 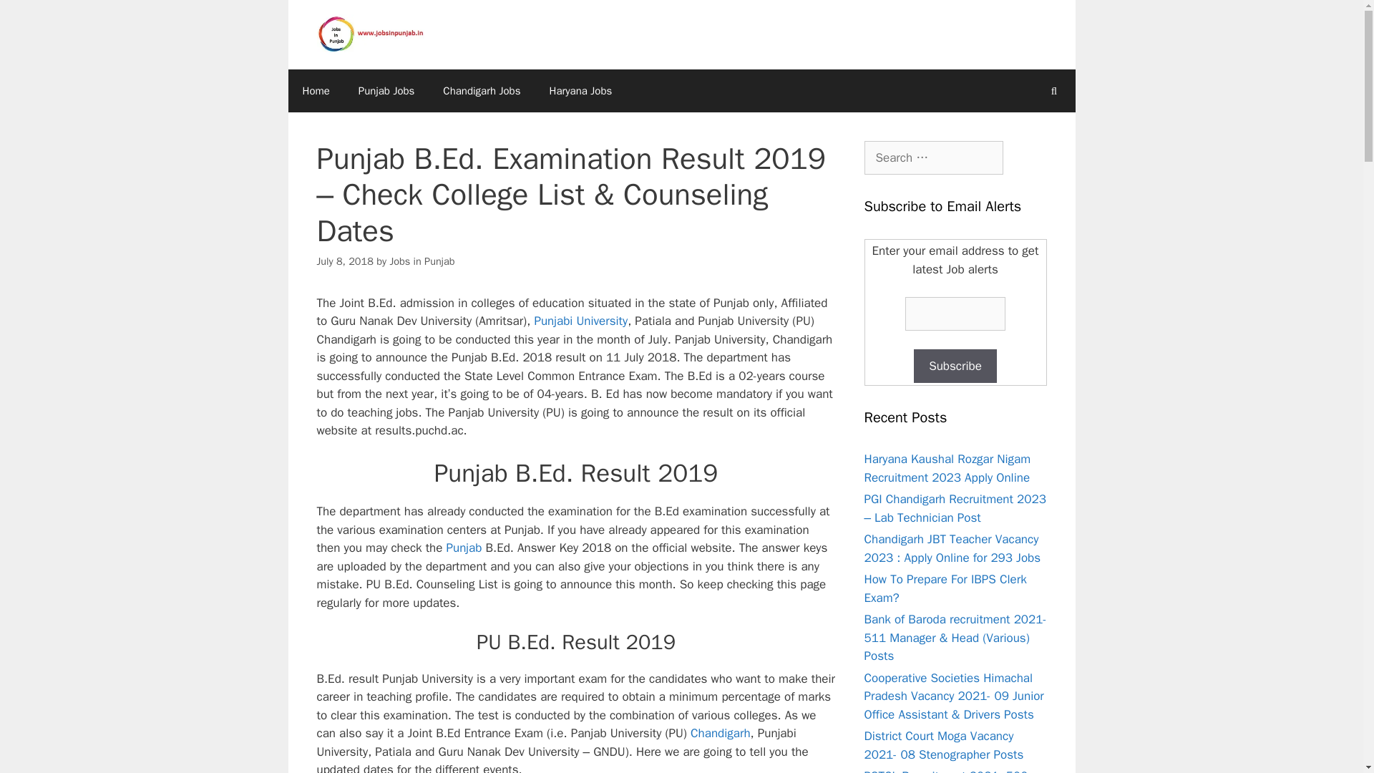 I want to click on Search for:, so click(x=933, y=157).